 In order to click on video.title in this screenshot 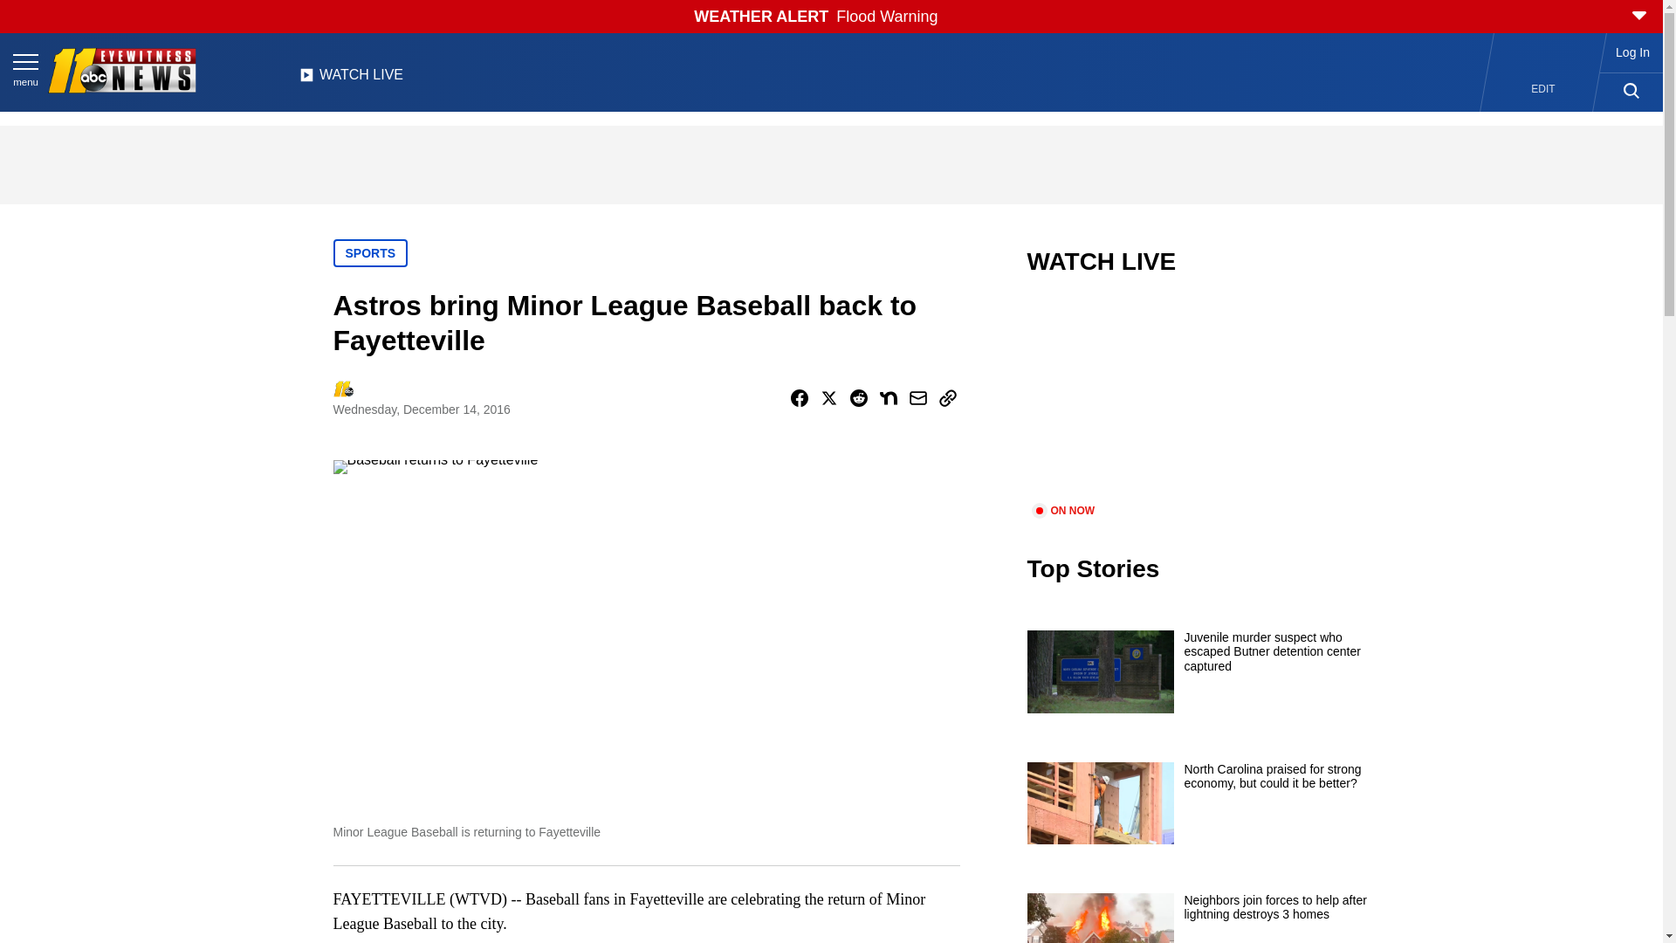, I will do `click(1201, 400)`.